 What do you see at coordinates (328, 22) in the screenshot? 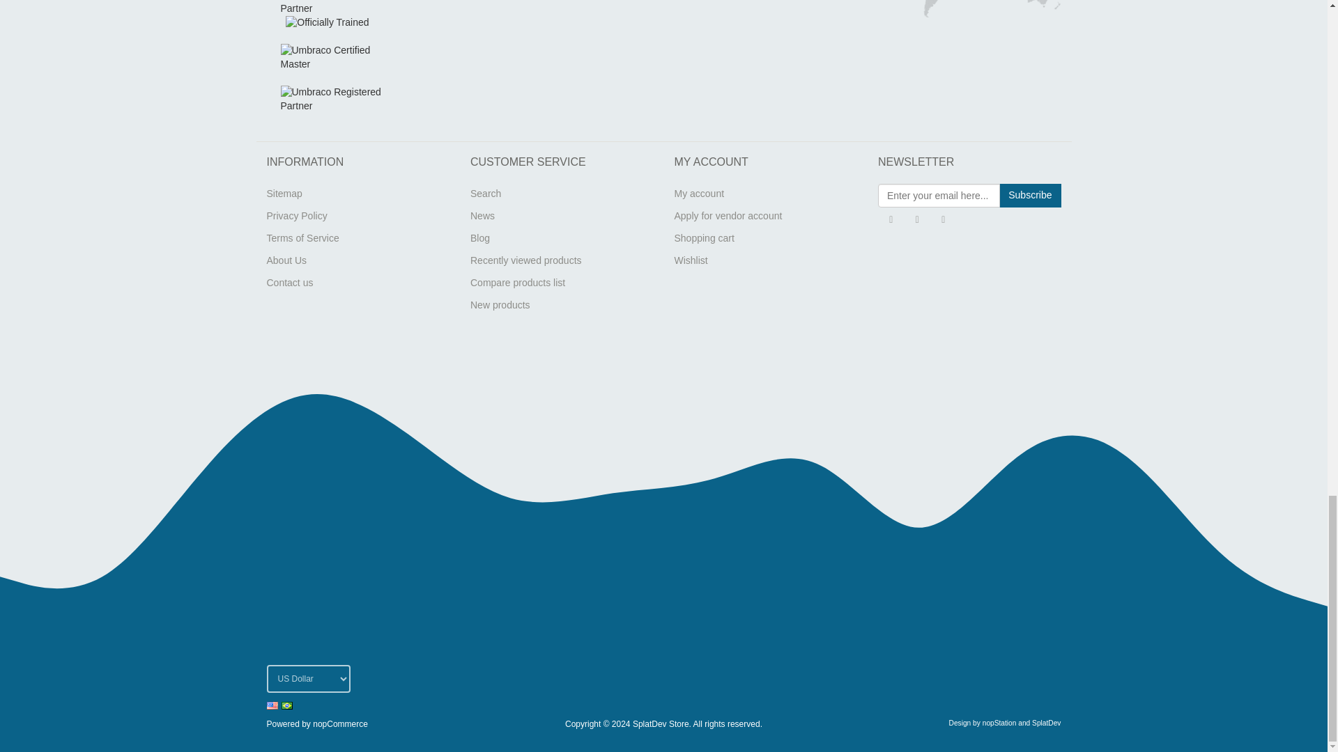
I see `Officially Trained` at bounding box center [328, 22].